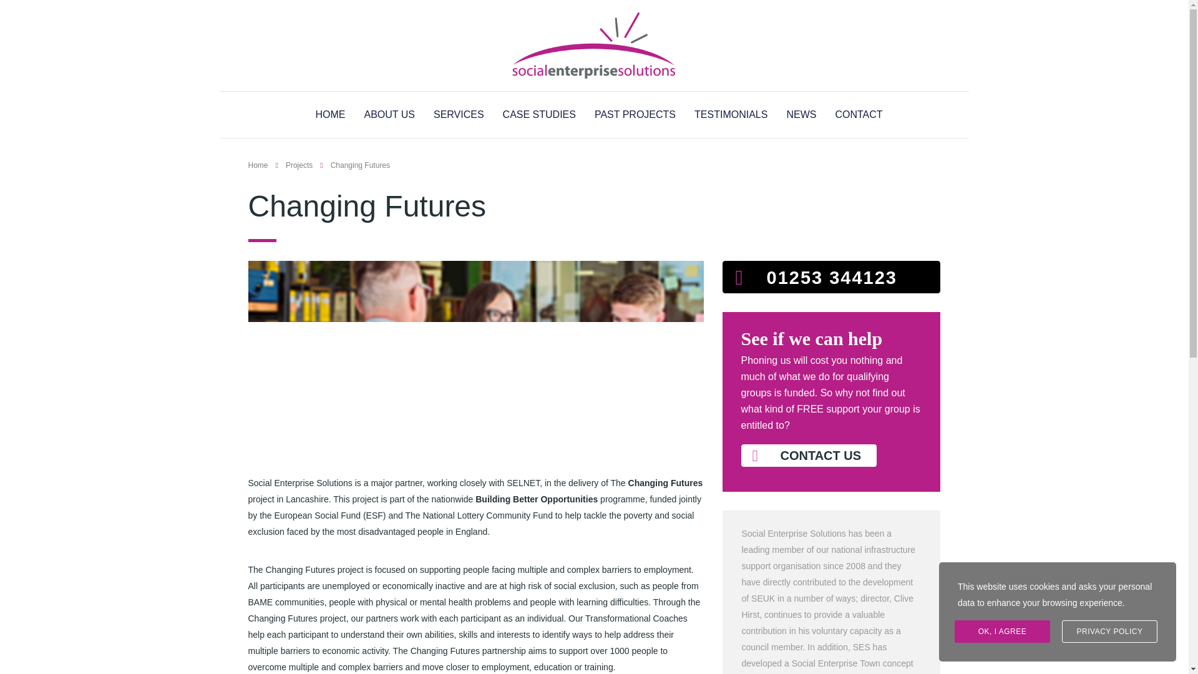  Describe the element at coordinates (459, 114) in the screenshot. I see `SERVICES` at that location.